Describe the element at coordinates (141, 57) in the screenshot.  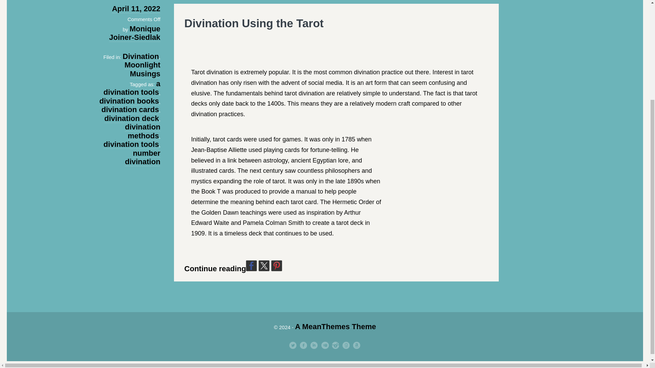
I see `Divination` at that location.